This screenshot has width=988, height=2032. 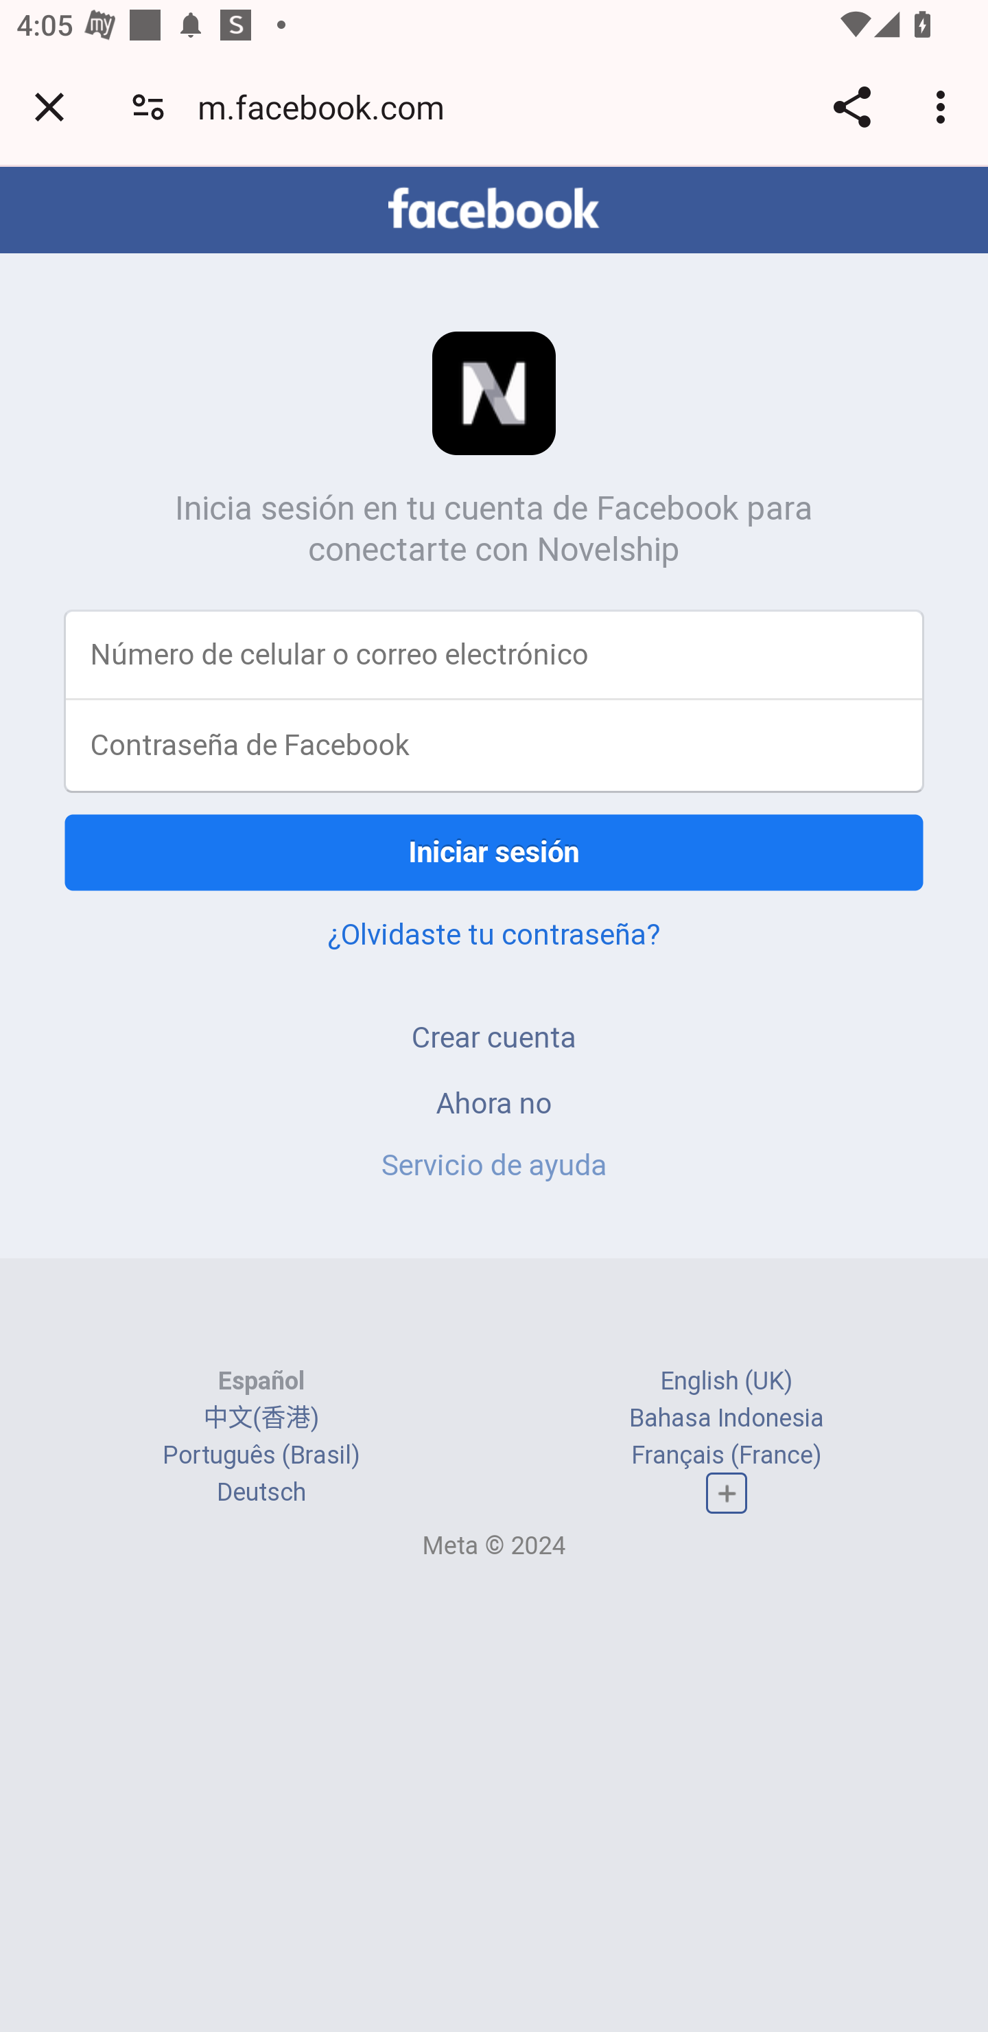 I want to click on facebook, so click(x=494, y=208).